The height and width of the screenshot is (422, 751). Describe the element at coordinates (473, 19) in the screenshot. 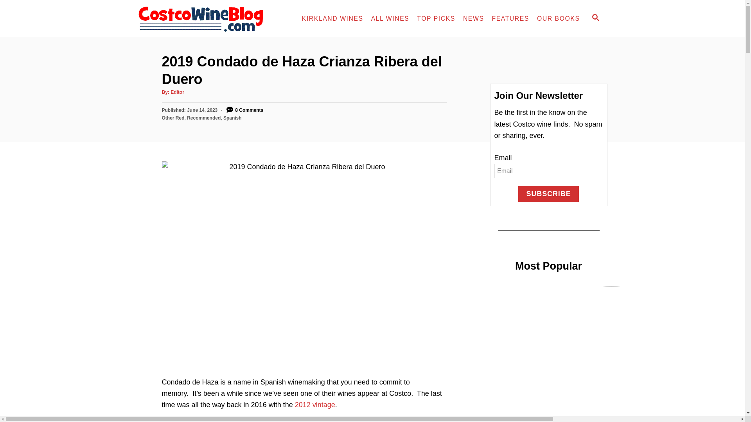

I see `NEWS` at that location.